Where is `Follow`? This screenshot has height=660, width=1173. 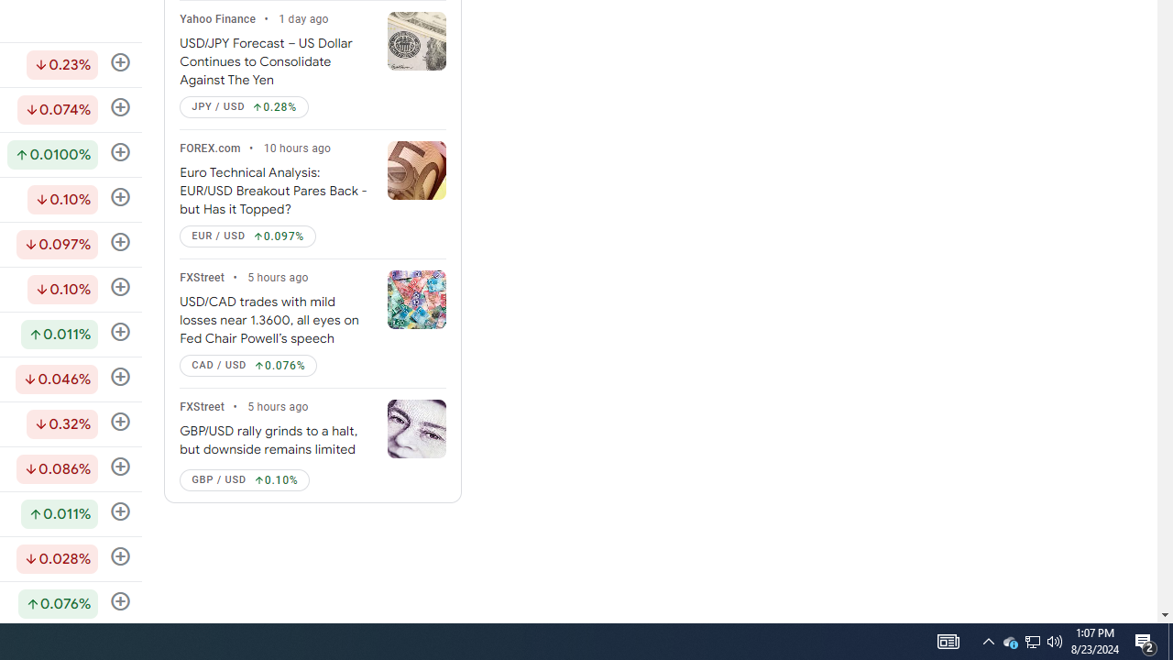
Follow is located at coordinates (121, 601).